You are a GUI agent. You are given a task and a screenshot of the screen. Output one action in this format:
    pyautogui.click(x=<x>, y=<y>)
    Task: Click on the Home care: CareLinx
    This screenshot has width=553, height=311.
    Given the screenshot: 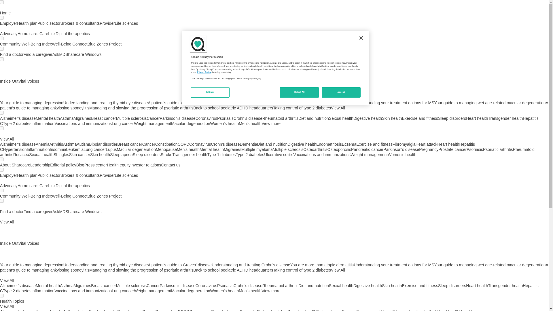 What is the action you would take?
    pyautogui.click(x=37, y=34)
    